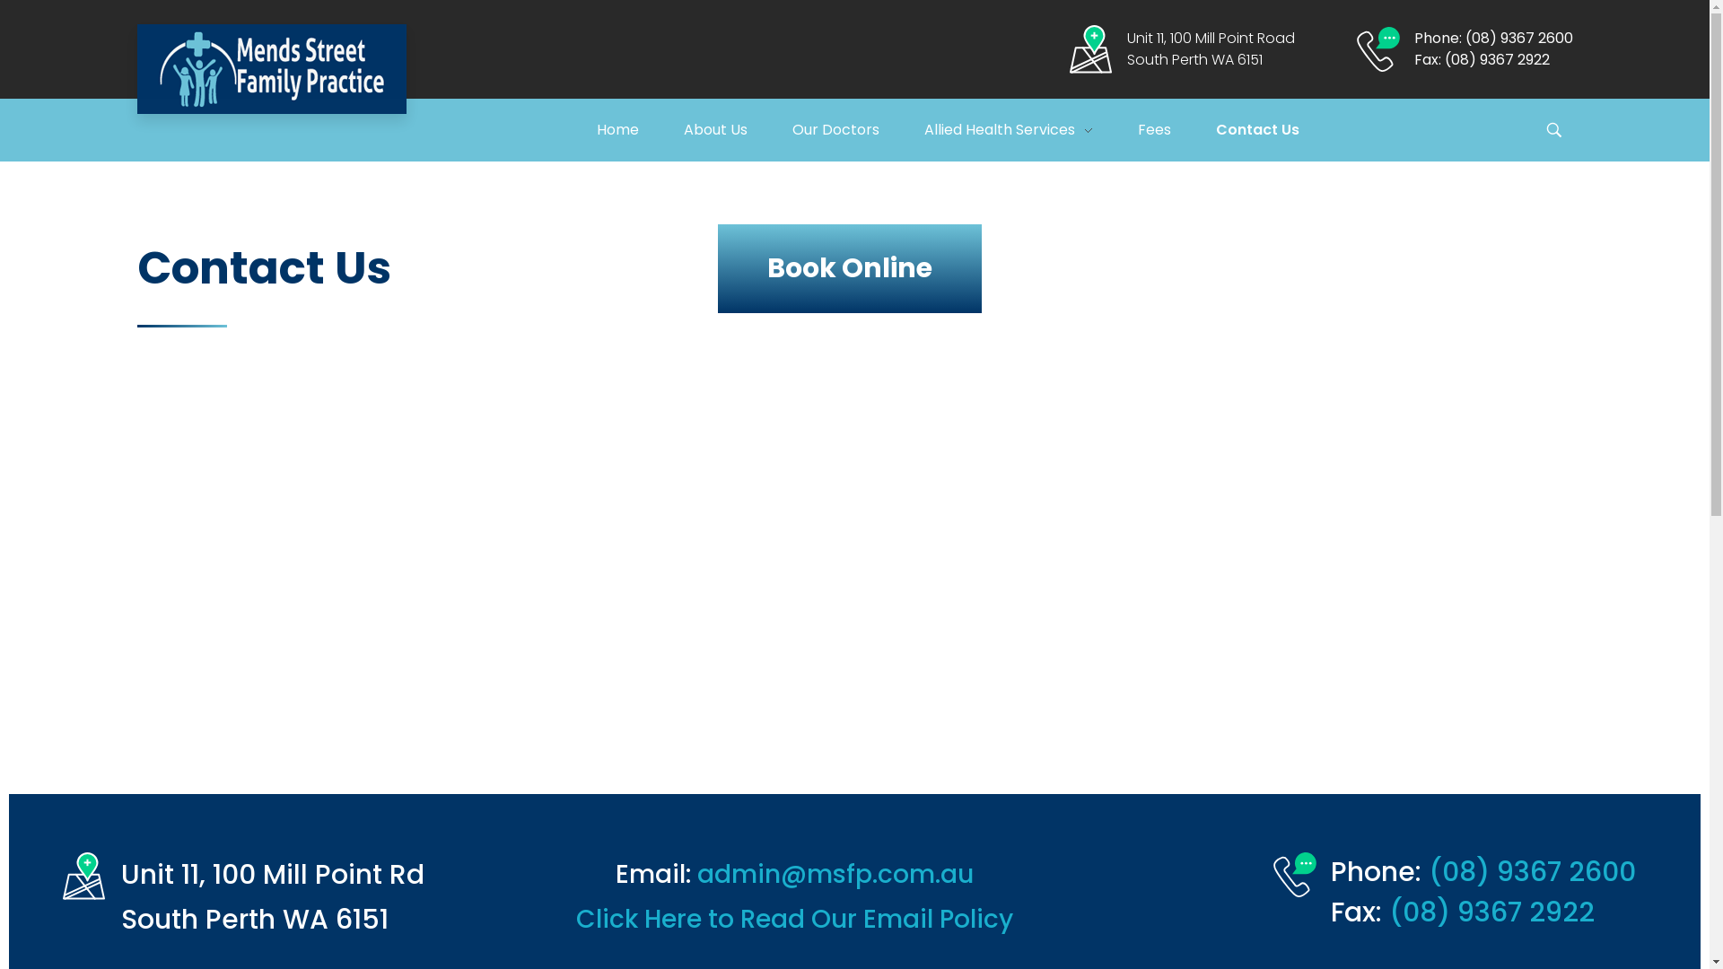 The image size is (1723, 969). I want to click on (08) 9367 2922, so click(1491, 912).